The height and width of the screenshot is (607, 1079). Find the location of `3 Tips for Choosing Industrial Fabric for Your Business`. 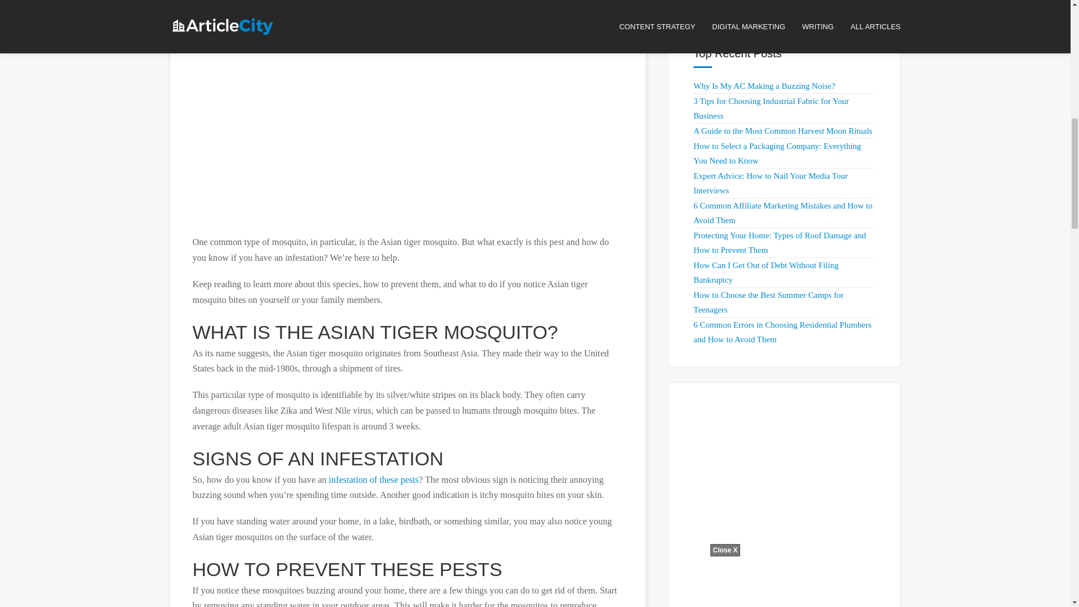

3 Tips for Choosing Industrial Fabric for Your Business is located at coordinates (771, 108).